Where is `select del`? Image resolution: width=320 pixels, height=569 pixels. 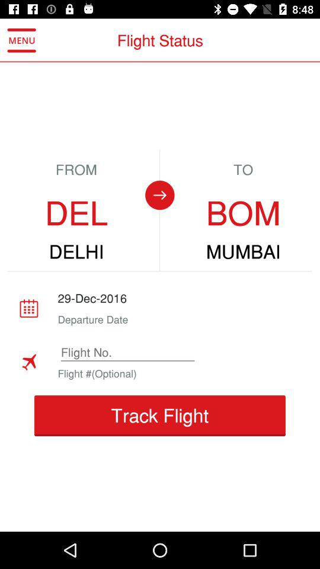
select del is located at coordinates (76, 213).